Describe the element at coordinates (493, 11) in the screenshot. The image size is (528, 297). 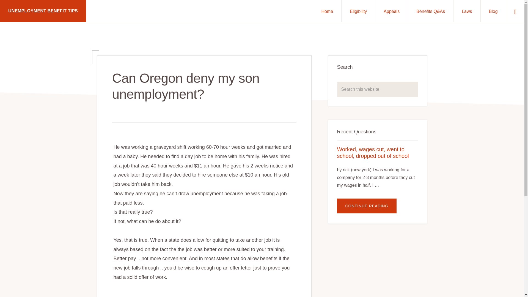
I see `Blog` at that location.